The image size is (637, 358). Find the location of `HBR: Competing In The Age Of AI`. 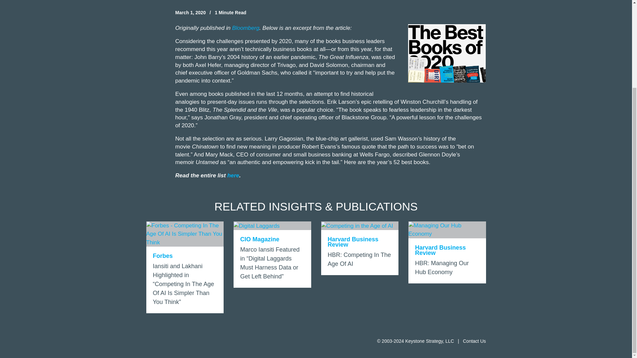

HBR: Competing In The Age Of AI is located at coordinates (360, 248).